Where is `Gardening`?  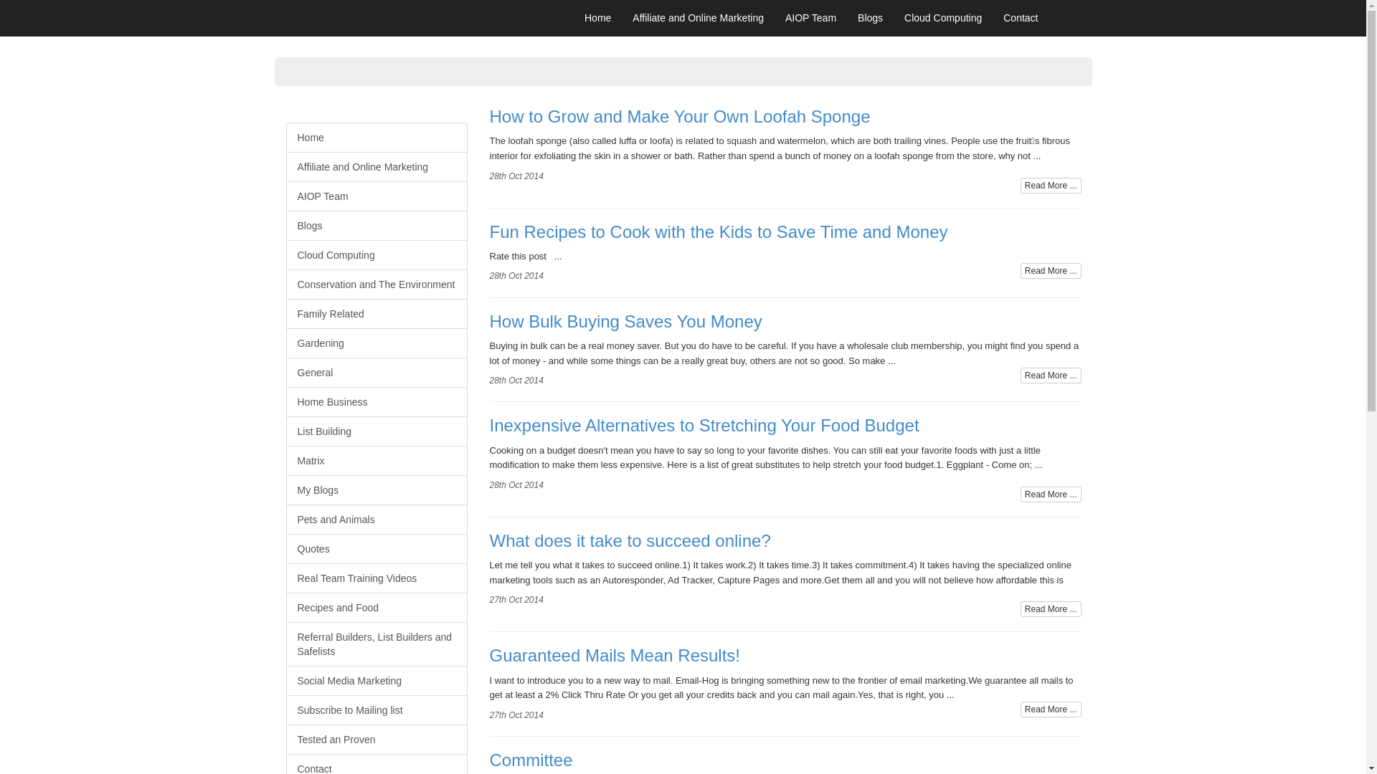
Gardening is located at coordinates (376, 343).